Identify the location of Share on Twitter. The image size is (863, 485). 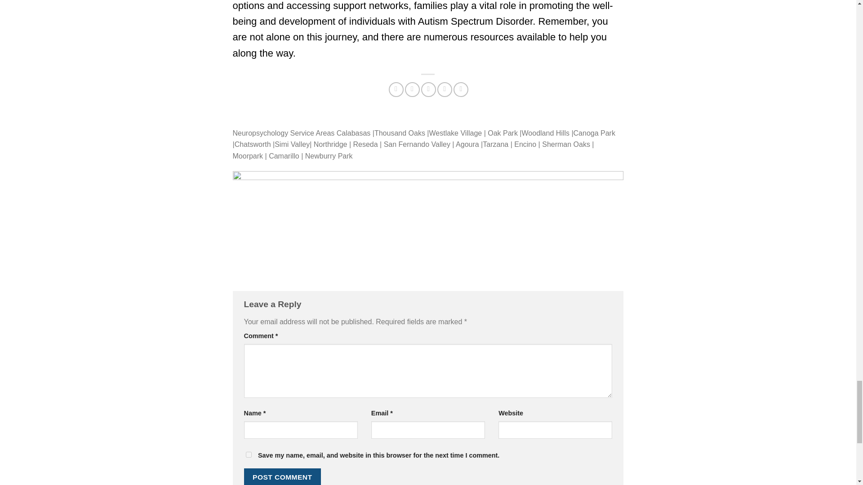
(412, 89).